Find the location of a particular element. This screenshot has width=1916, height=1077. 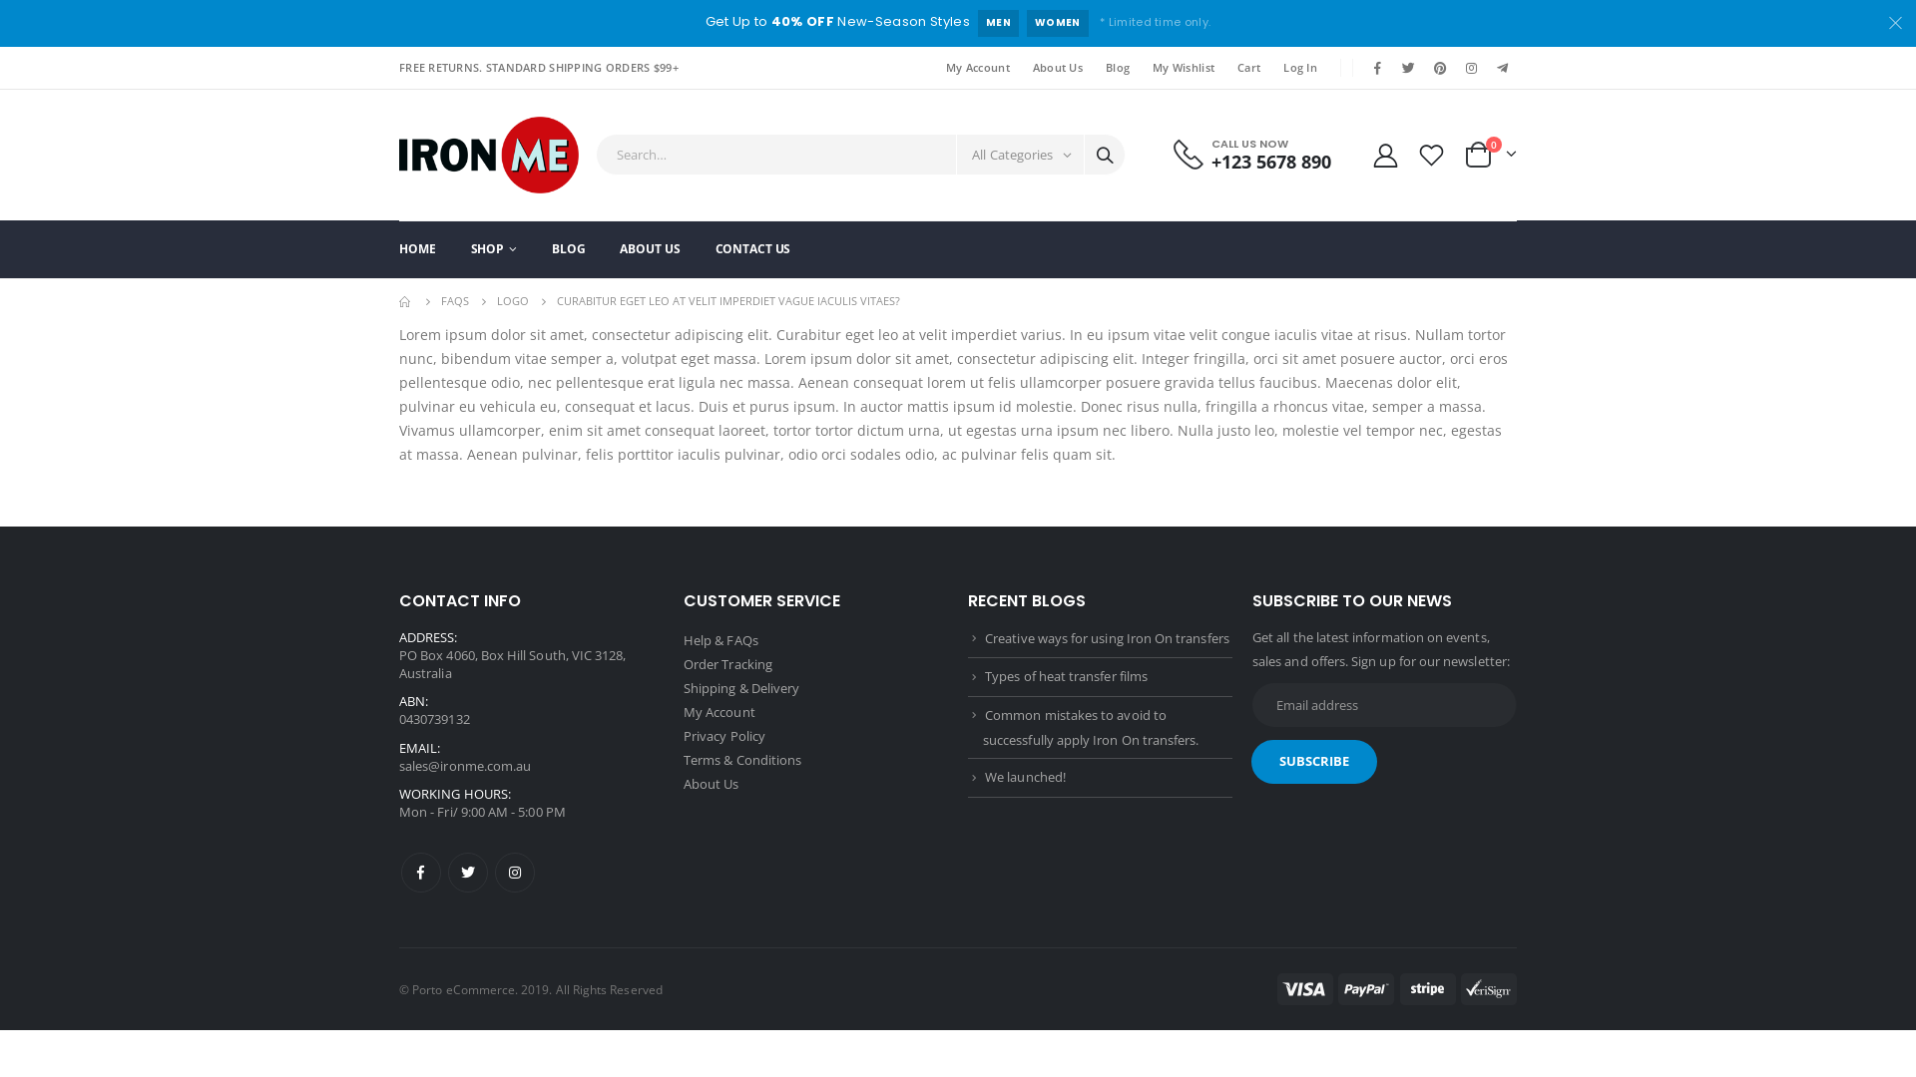

My Account is located at coordinates (1385, 156).